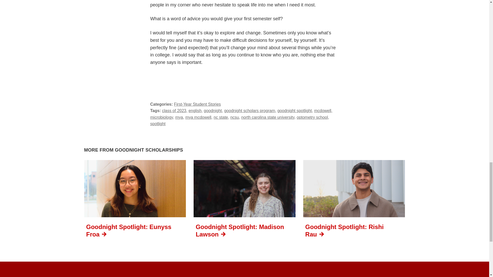 The width and height of the screenshot is (493, 277). I want to click on optometry school, so click(313, 117).